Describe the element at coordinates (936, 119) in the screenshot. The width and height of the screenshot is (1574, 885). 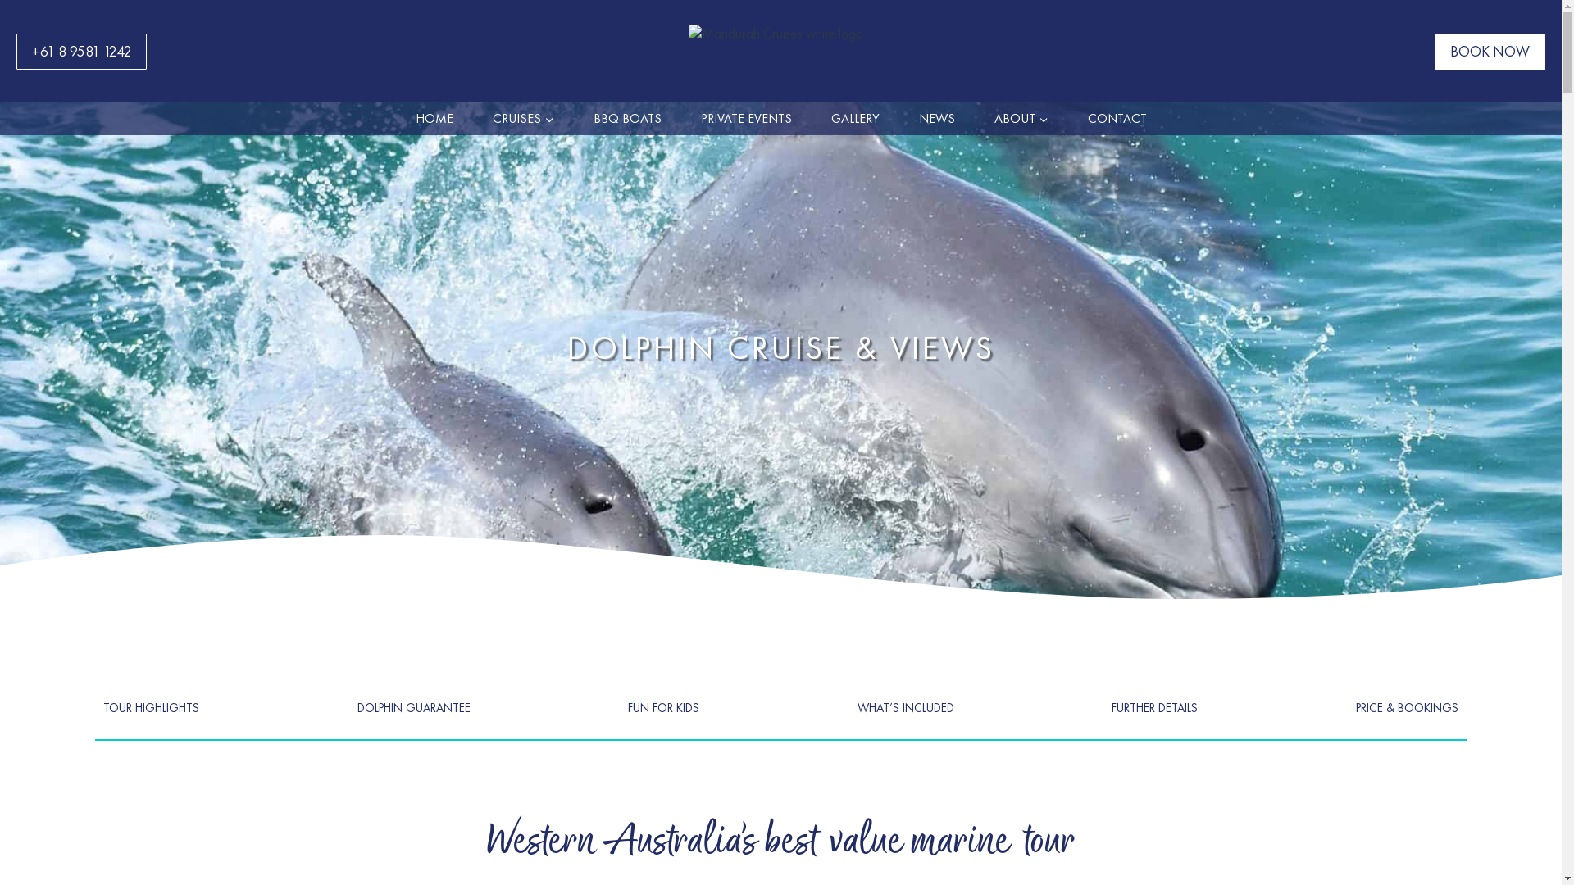
I see `NEWS` at that location.